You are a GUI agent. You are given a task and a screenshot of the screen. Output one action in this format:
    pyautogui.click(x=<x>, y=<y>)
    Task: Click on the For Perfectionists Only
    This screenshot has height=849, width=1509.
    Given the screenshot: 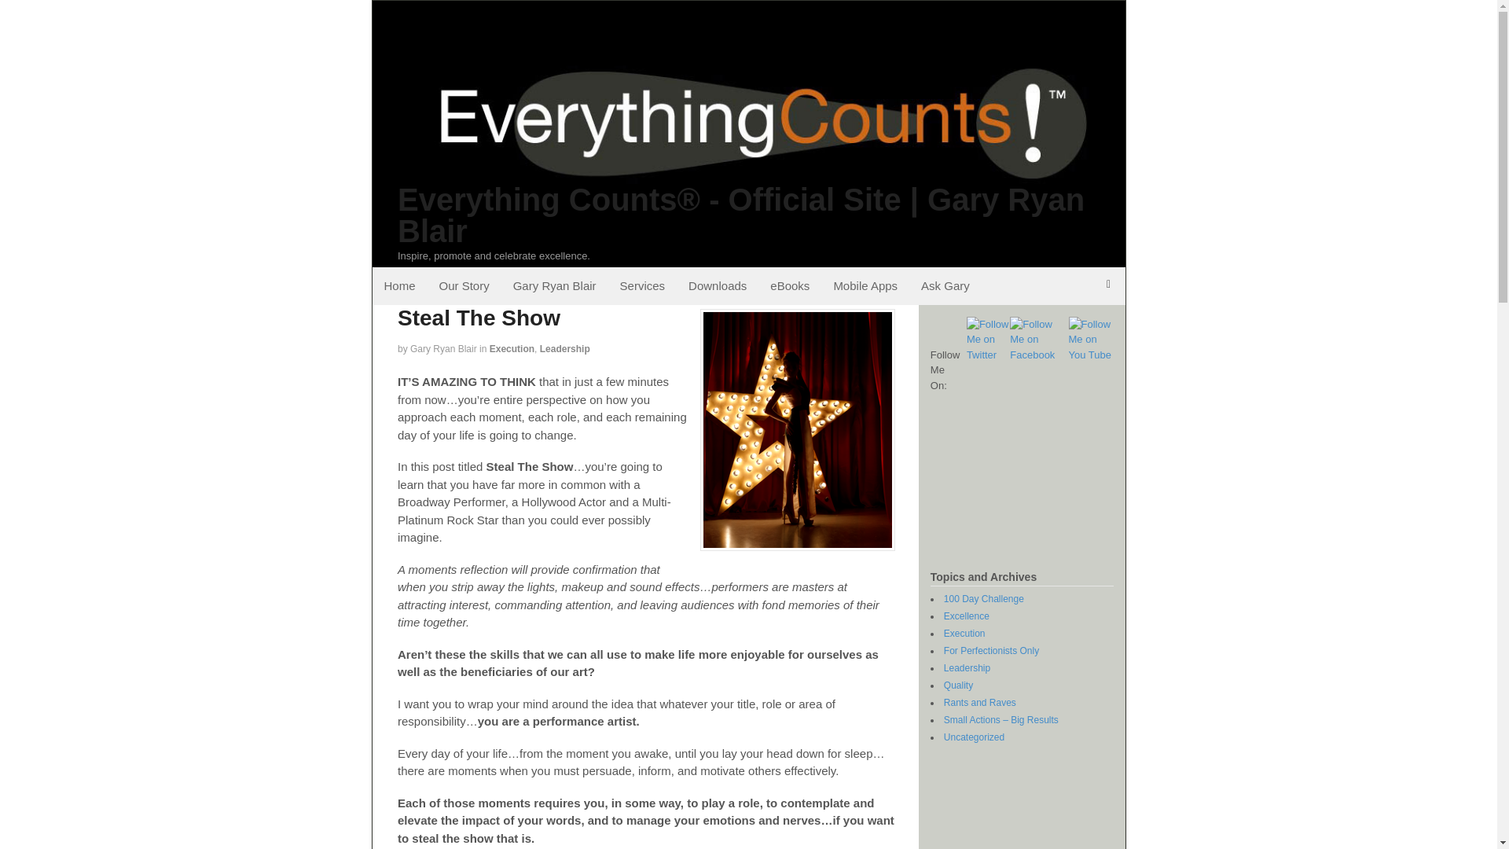 What is the action you would take?
    pyautogui.click(x=992, y=650)
    